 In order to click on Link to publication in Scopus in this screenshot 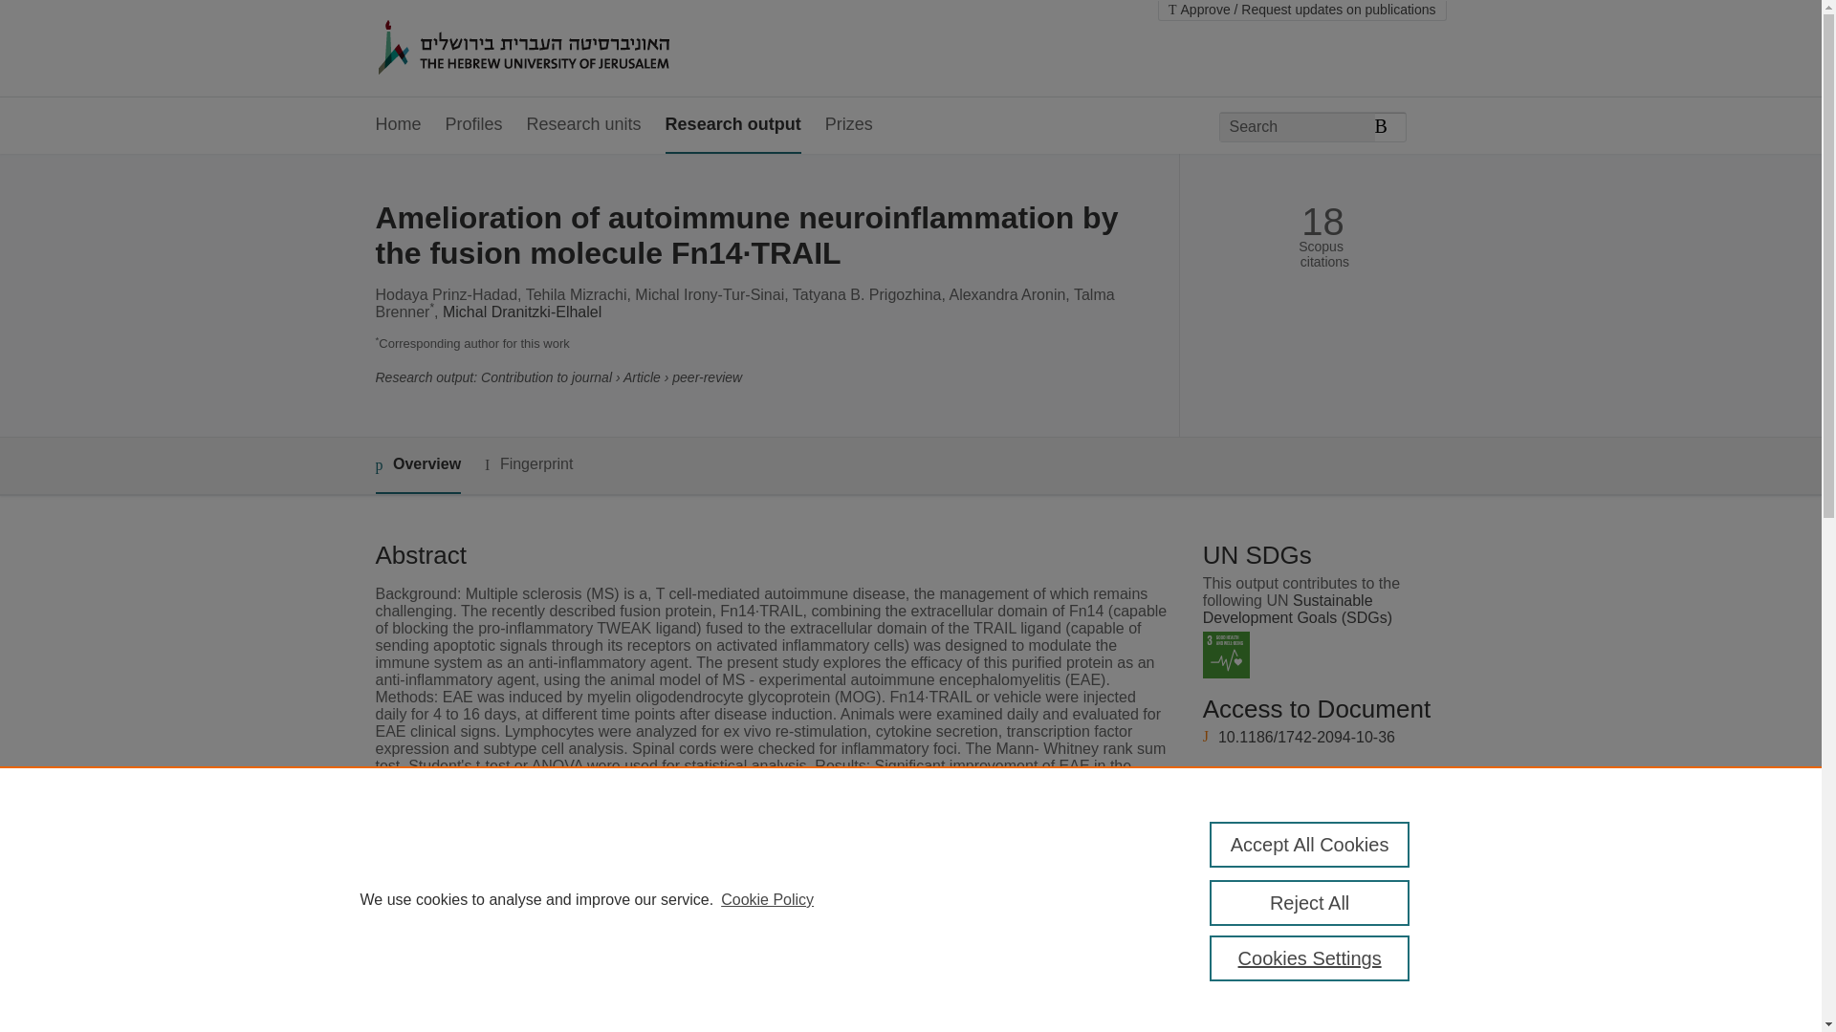, I will do `click(1318, 812)`.